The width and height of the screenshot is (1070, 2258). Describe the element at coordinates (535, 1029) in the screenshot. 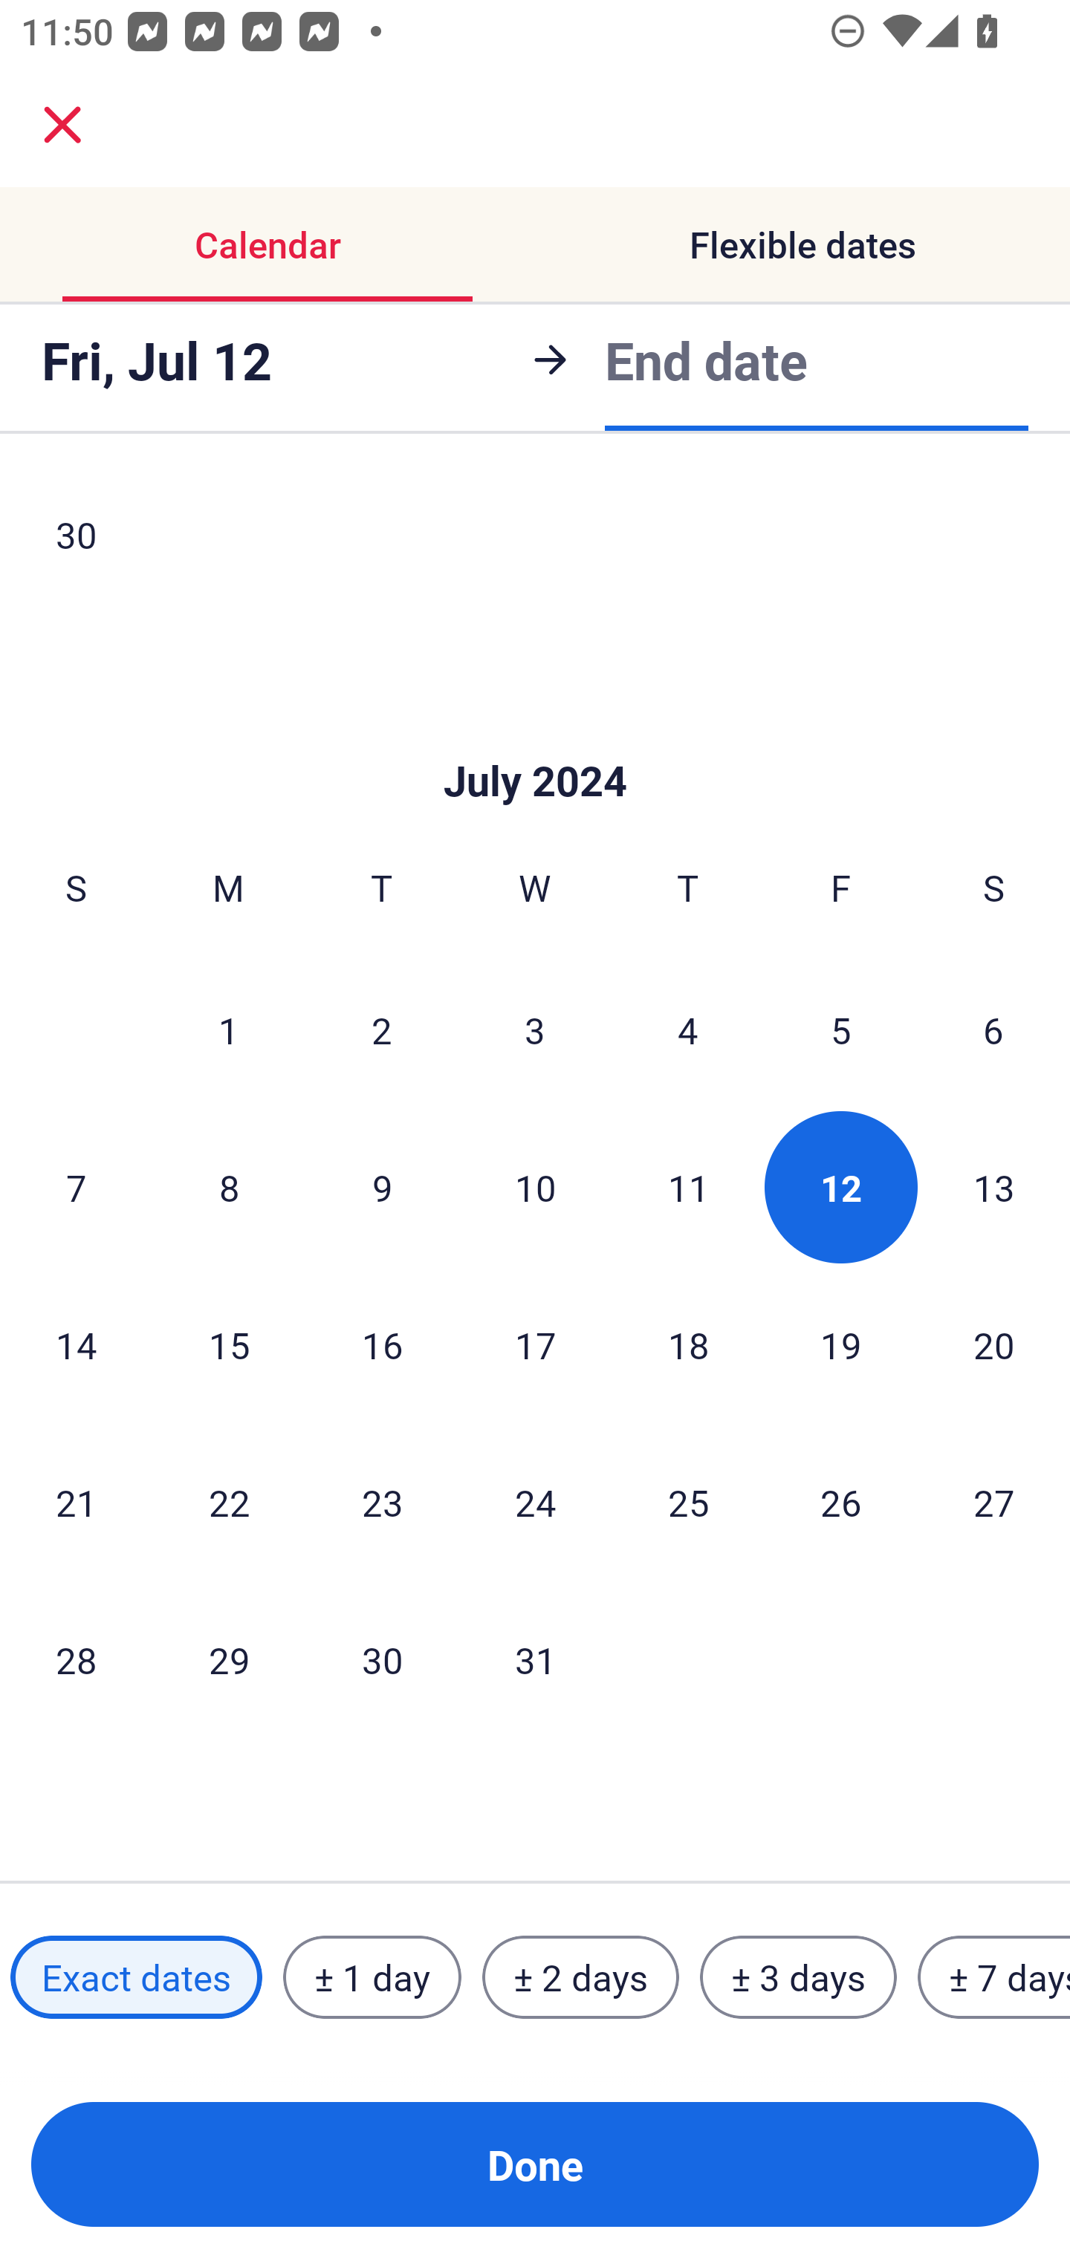

I see `3 Wednesday, July 3, 2024` at that location.